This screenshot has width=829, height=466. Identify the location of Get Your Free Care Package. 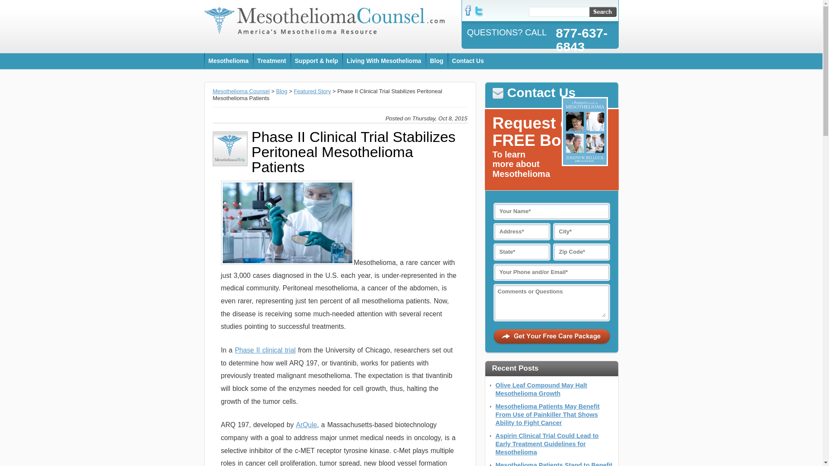
(551, 337).